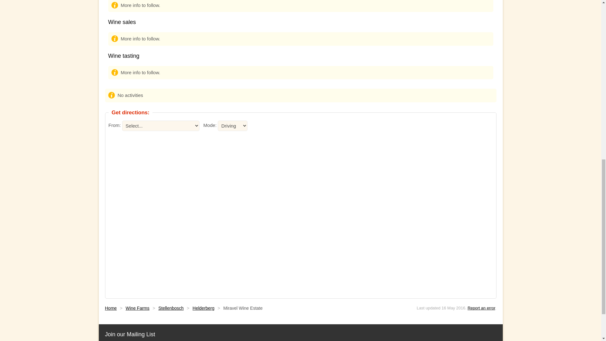  What do you see at coordinates (481, 308) in the screenshot?
I see `Report an error` at bounding box center [481, 308].